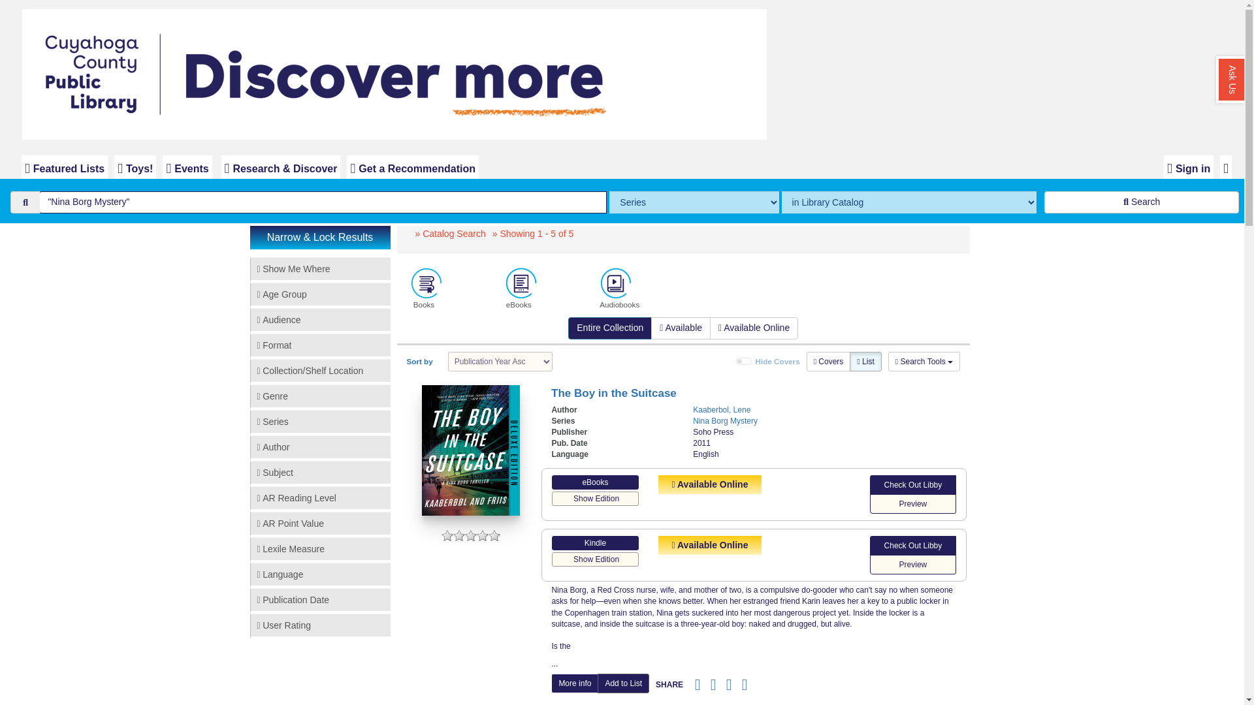 This screenshot has width=1254, height=705. I want to click on on, so click(743, 362).